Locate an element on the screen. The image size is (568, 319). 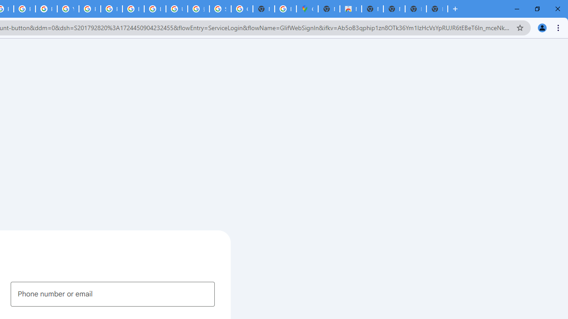
Browse Chrome as a guest - Computer - Google Chrome Help is located at coordinates (133, 9).